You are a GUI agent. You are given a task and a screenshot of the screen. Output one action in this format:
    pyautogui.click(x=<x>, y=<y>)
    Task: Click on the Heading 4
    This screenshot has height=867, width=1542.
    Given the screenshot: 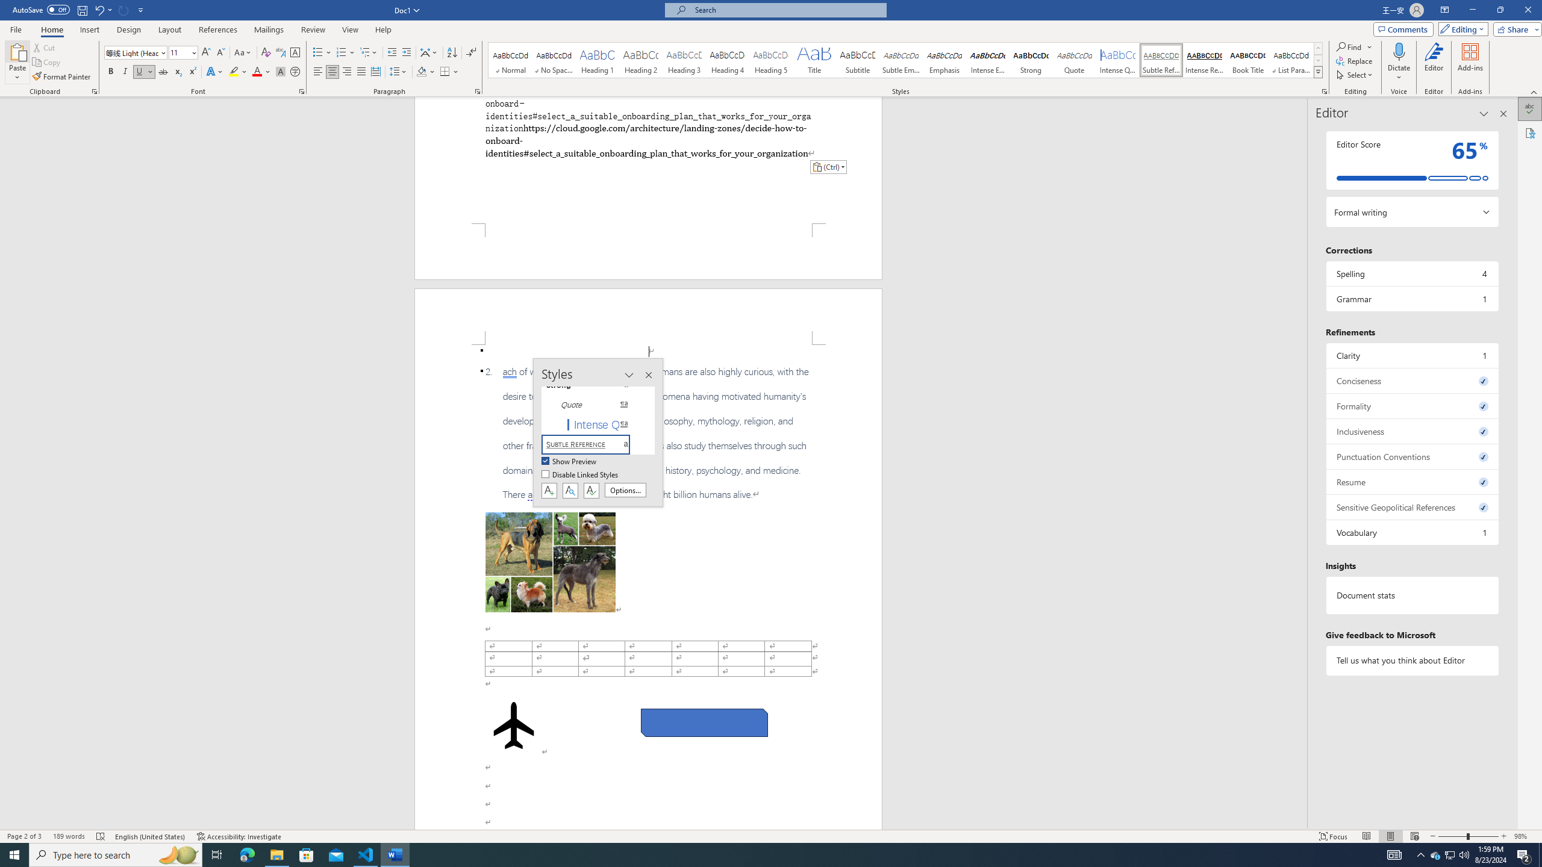 What is the action you would take?
    pyautogui.click(x=728, y=60)
    